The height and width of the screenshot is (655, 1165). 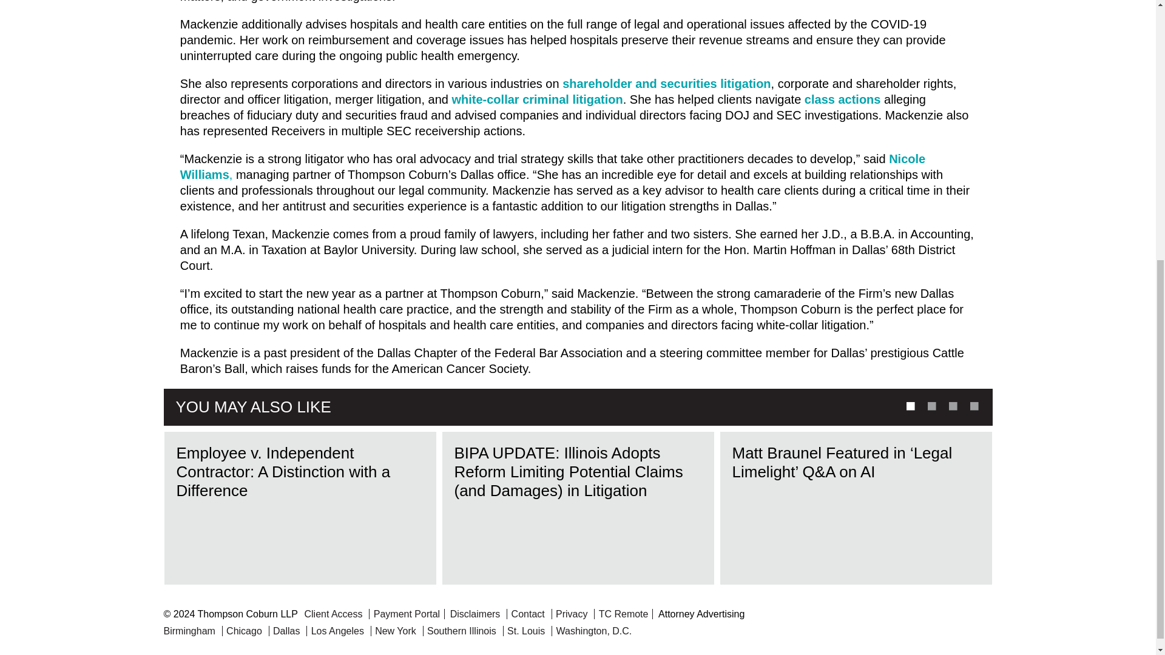 I want to click on Nicole Williams,, so click(x=552, y=166).